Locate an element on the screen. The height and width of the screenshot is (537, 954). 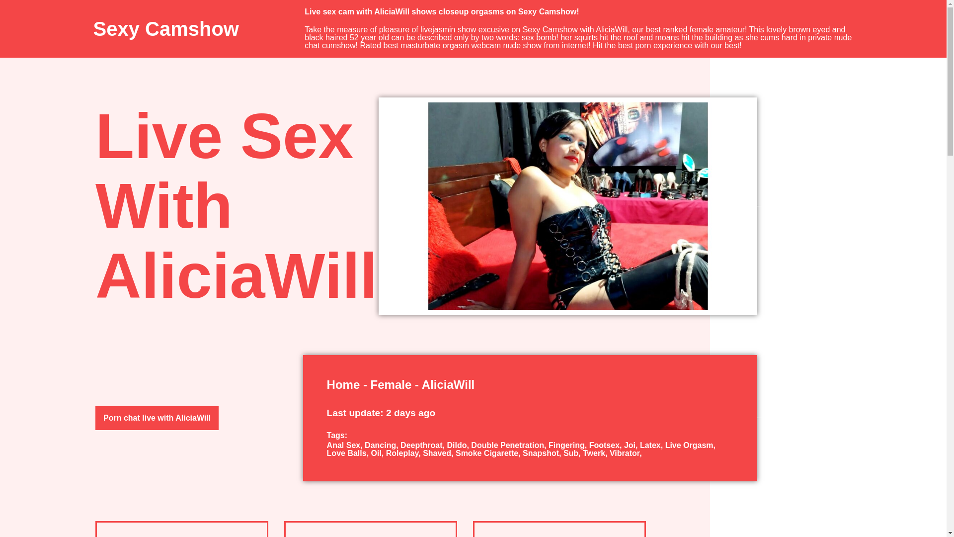
Dildo is located at coordinates (459, 445).